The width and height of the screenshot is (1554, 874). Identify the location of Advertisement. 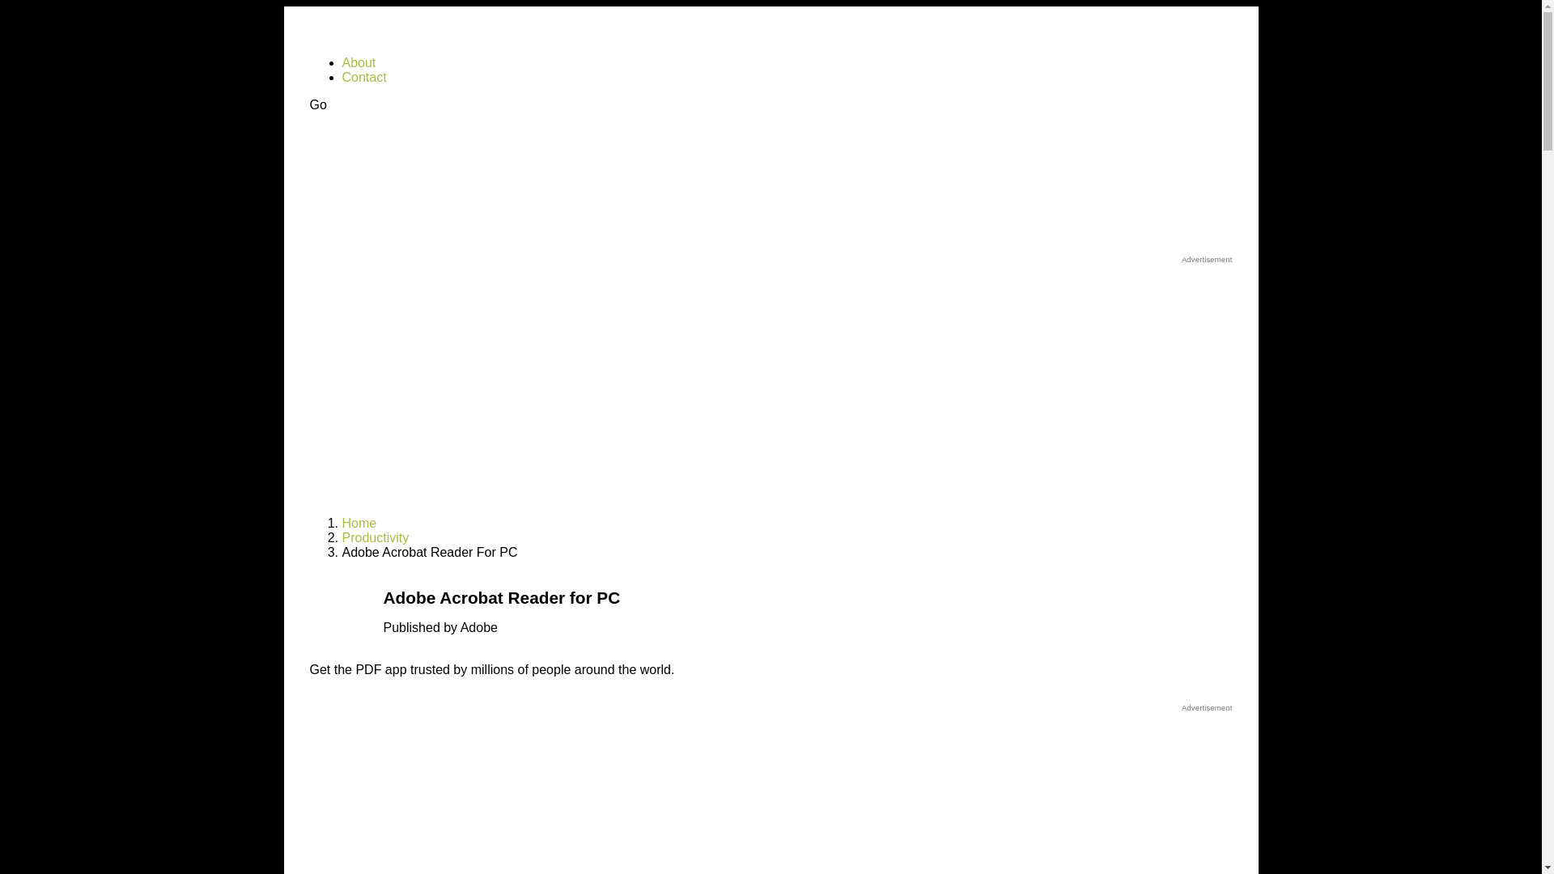
(771, 793).